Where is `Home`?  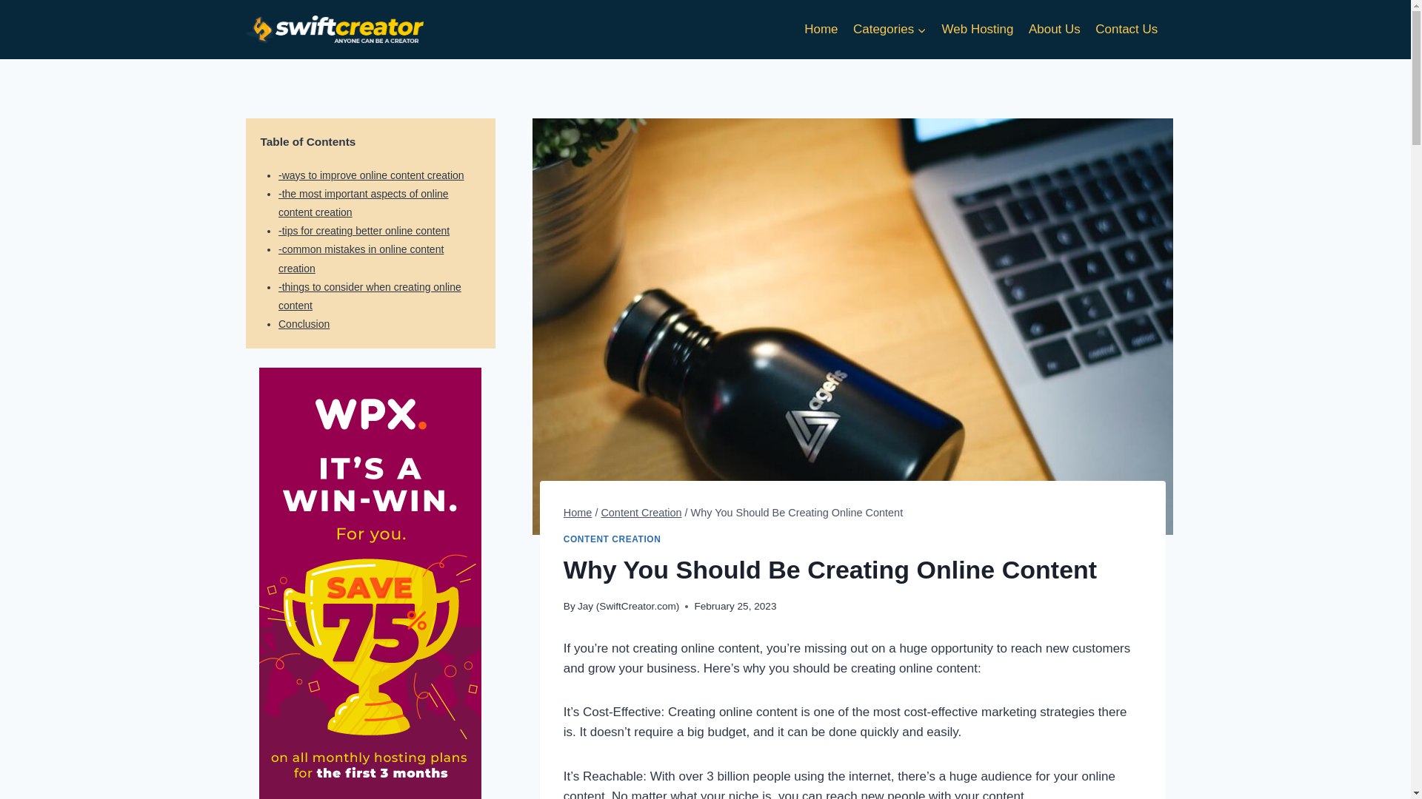 Home is located at coordinates (578, 512).